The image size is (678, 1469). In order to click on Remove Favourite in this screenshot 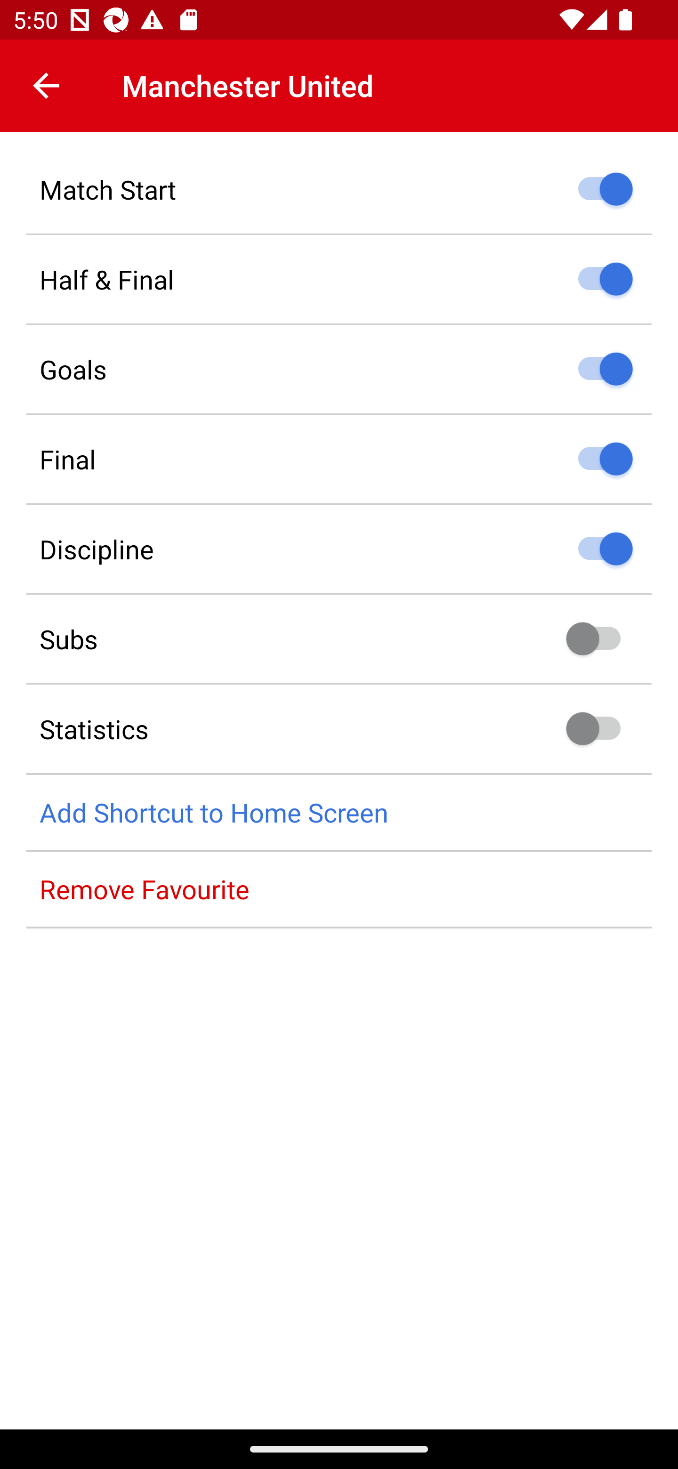, I will do `click(339, 889)`.